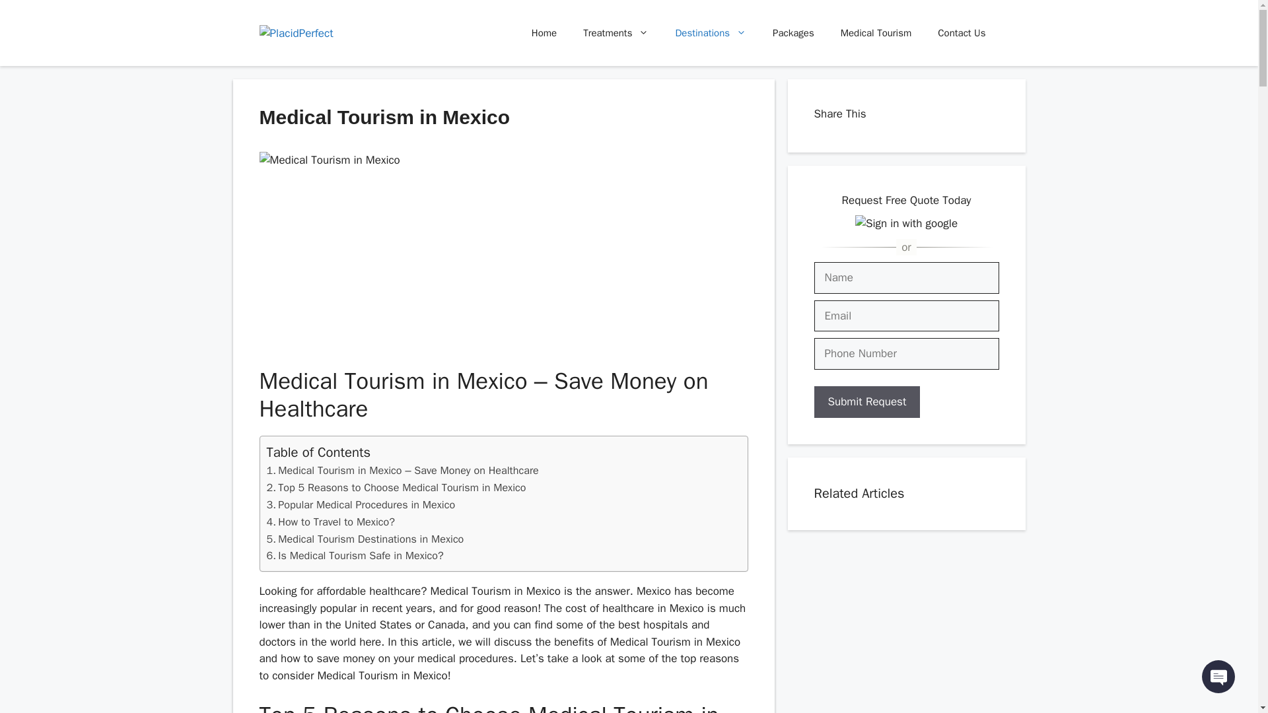 The height and width of the screenshot is (713, 1268). Describe the element at coordinates (365, 539) in the screenshot. I see `Medical Tourism Destinations in Mexico` at that location.